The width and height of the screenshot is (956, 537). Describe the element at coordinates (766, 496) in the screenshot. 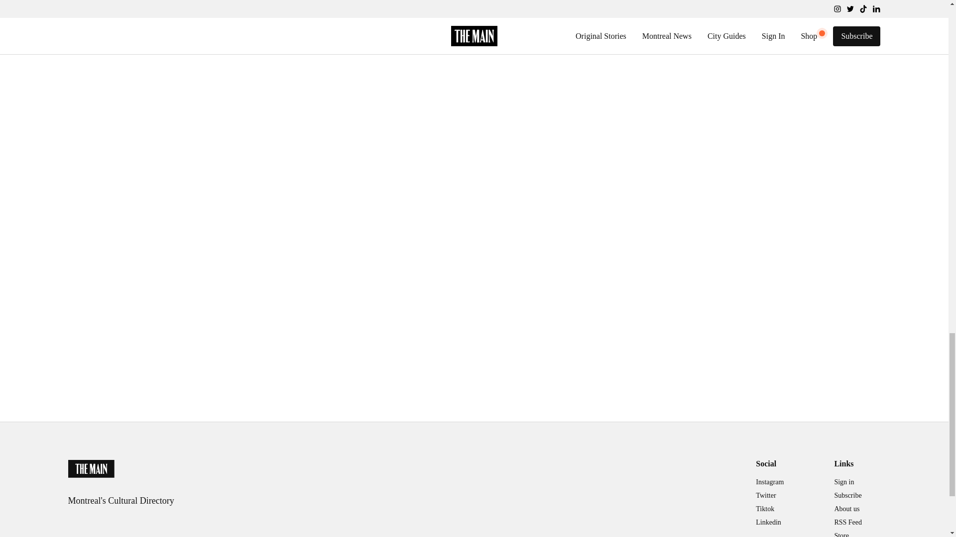

I see `Twitter` at that location.